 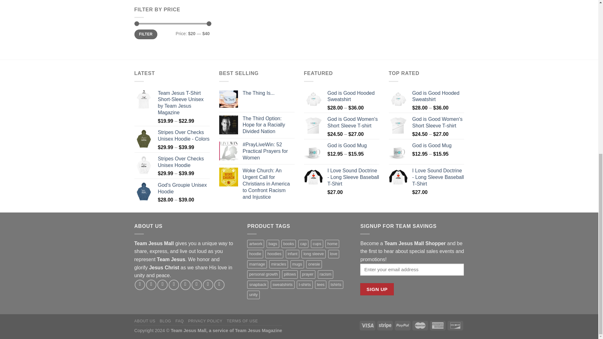 I want to click on Sign up, so click(x=377, y=289).